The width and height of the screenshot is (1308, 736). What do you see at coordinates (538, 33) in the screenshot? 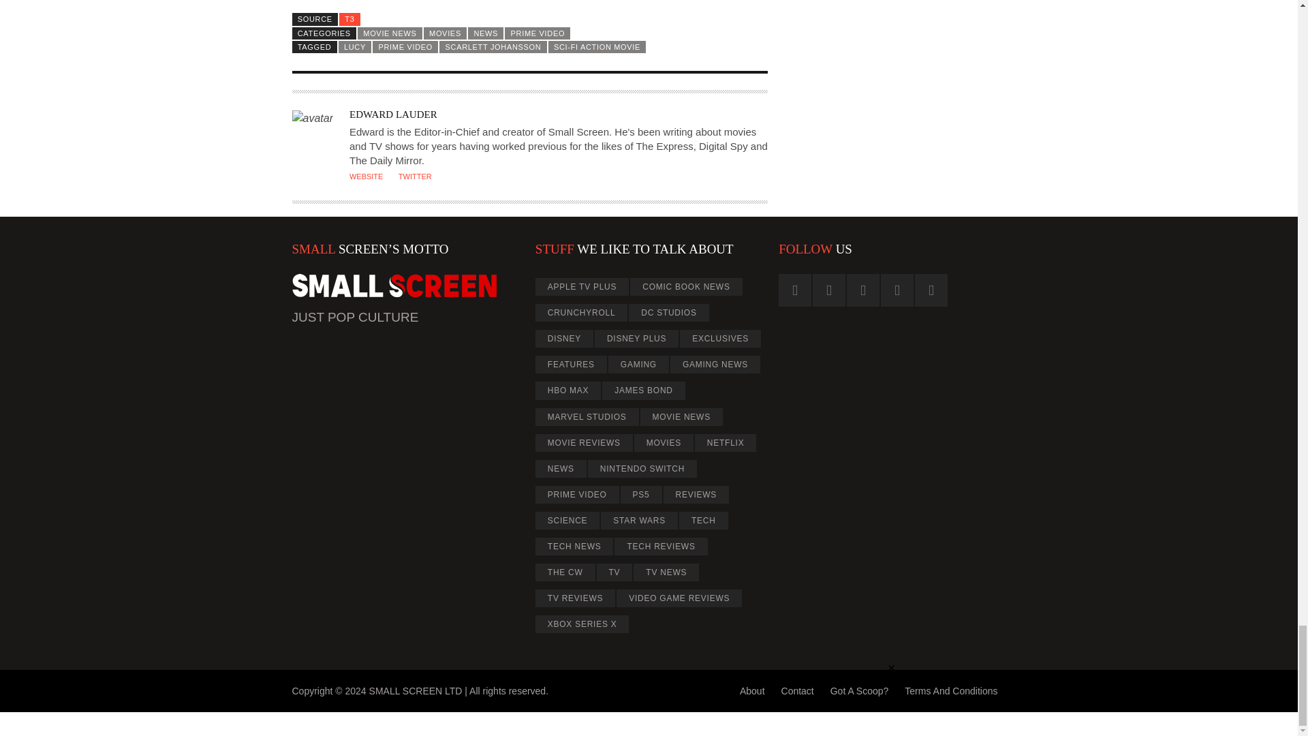
I see `View all posts in PRIME VIDEO` at bounding box center [538, 33].